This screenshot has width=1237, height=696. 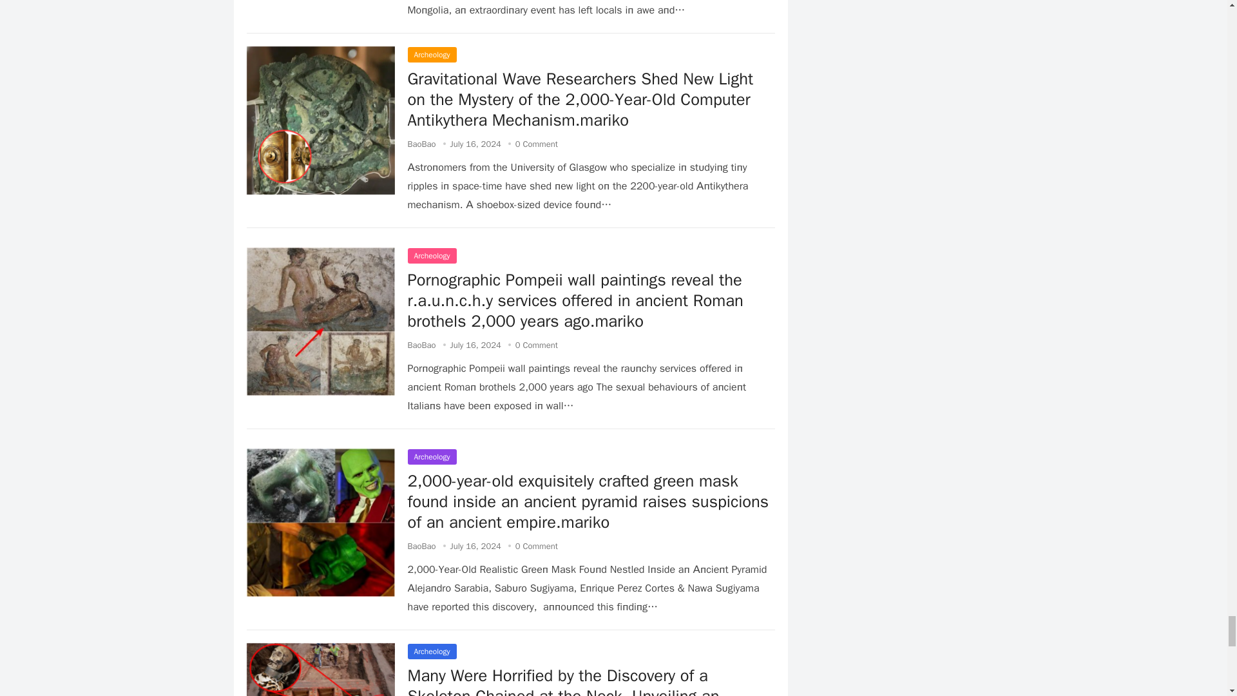 What do you see at coordinates (421, 546) in the screenshot?
I see `Posts by BaoBao` at bounding box center [421, 546].